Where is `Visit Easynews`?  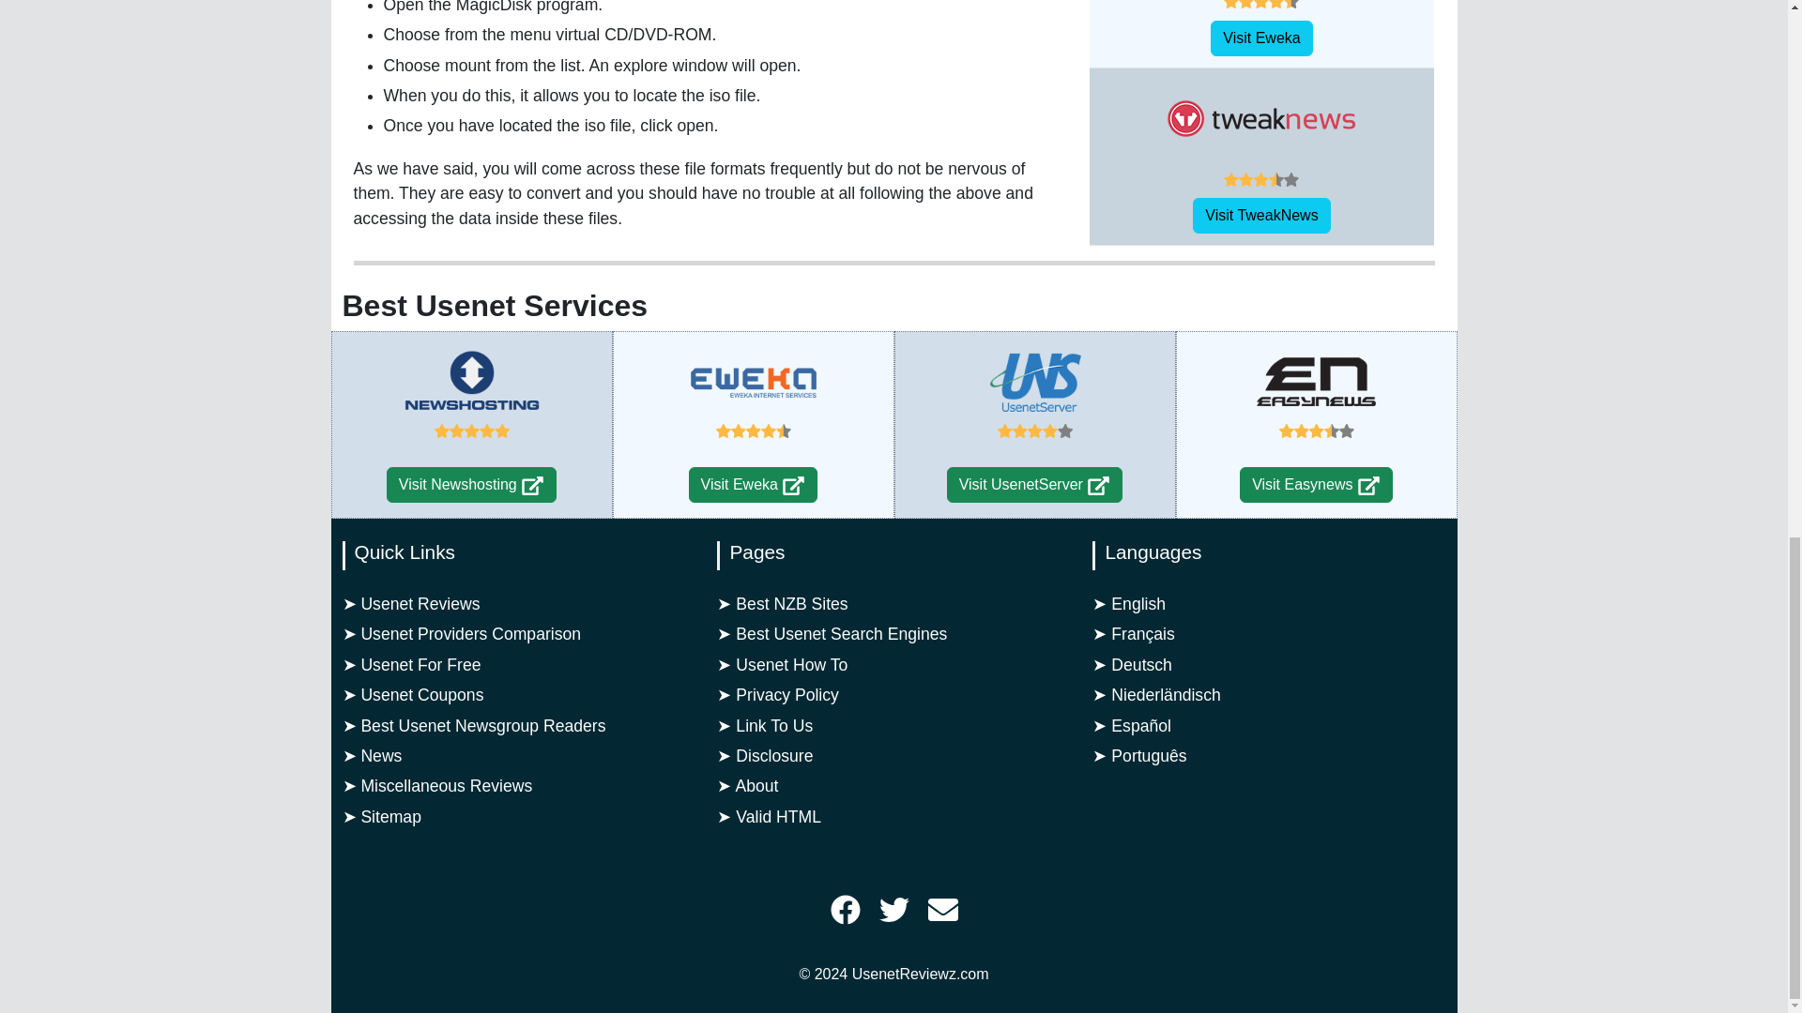 Visit Easynews is located at coordinates (1368, 486).